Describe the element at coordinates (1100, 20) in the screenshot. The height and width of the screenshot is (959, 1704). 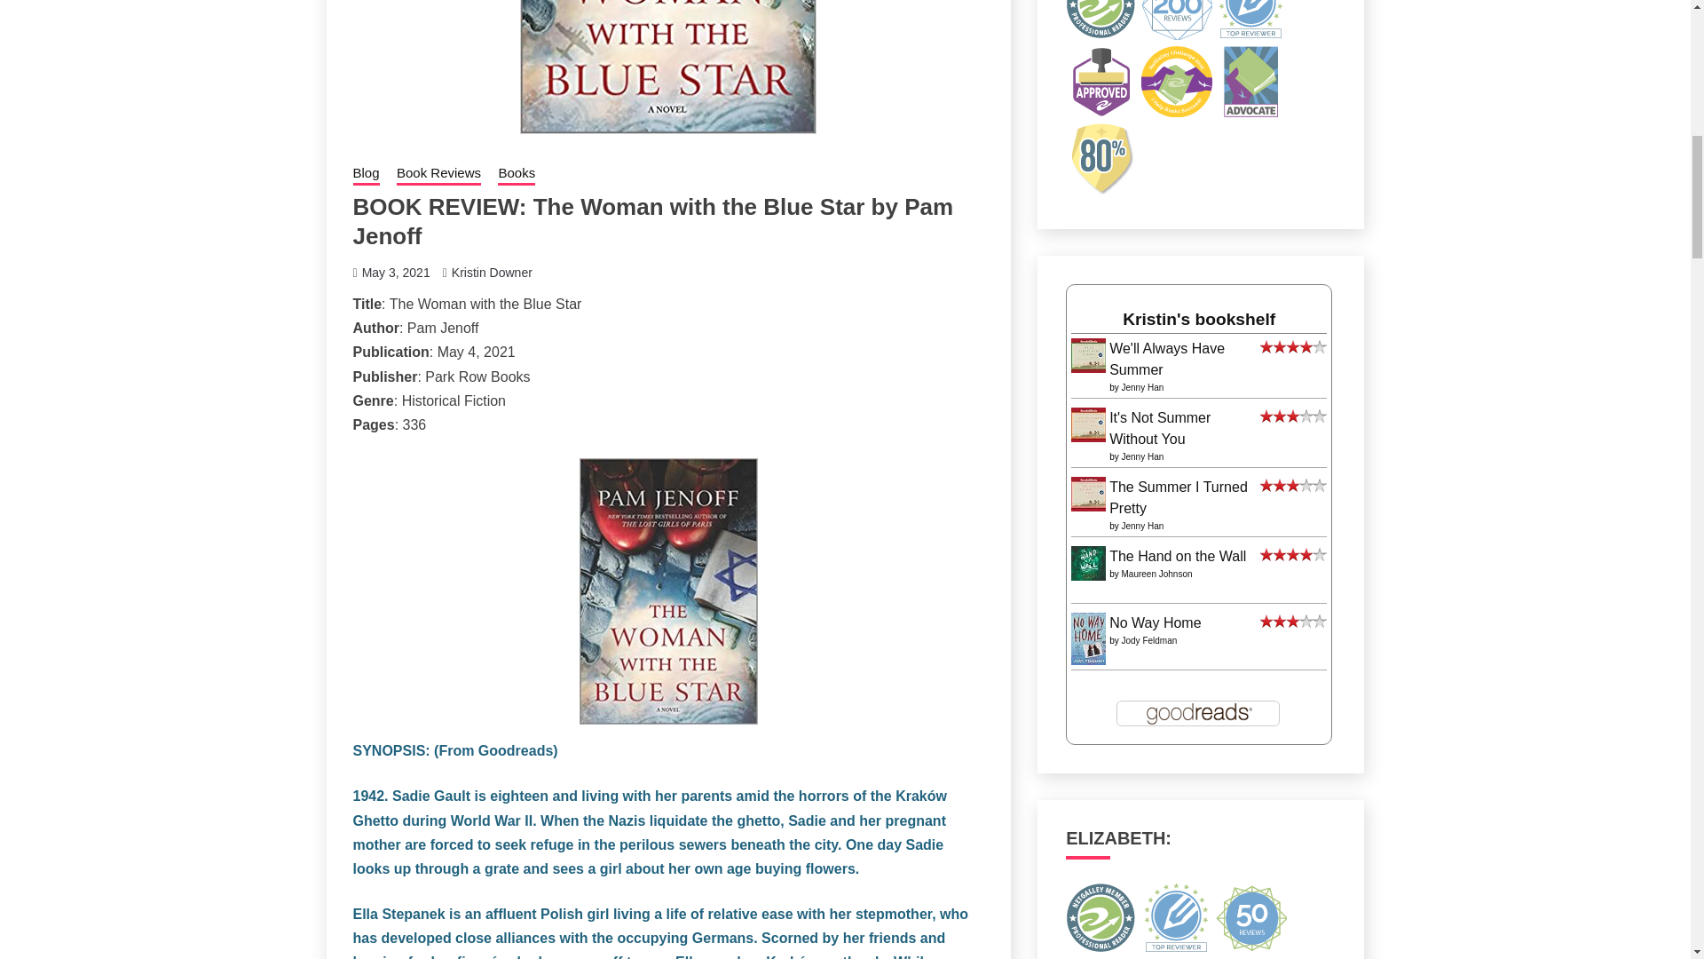
I see `Professional Reader` at that location.